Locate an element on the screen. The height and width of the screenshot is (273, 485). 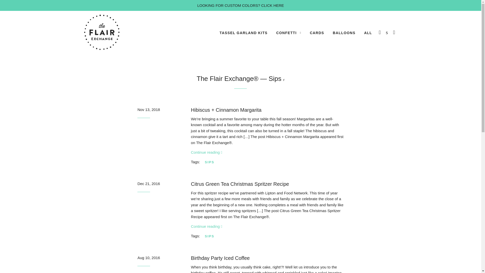
SIPS is located at coordinates (211, 162).